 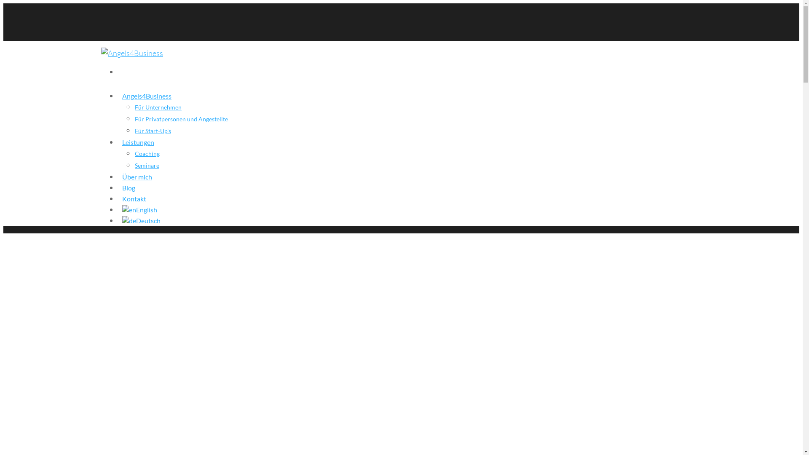 What do you see at coordinates (129, 221) in the screenshot?
I see `Deutsch` at bounding box center [129, 221].